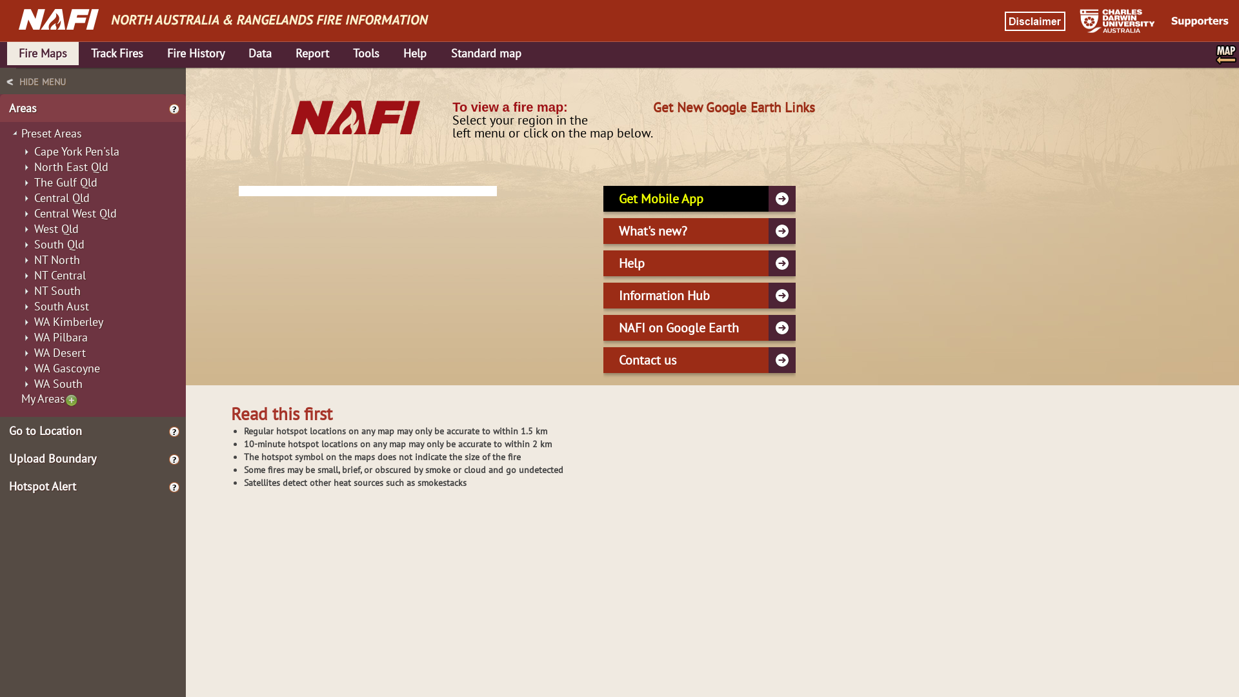  I want to click on NT South, so click(57, 287).